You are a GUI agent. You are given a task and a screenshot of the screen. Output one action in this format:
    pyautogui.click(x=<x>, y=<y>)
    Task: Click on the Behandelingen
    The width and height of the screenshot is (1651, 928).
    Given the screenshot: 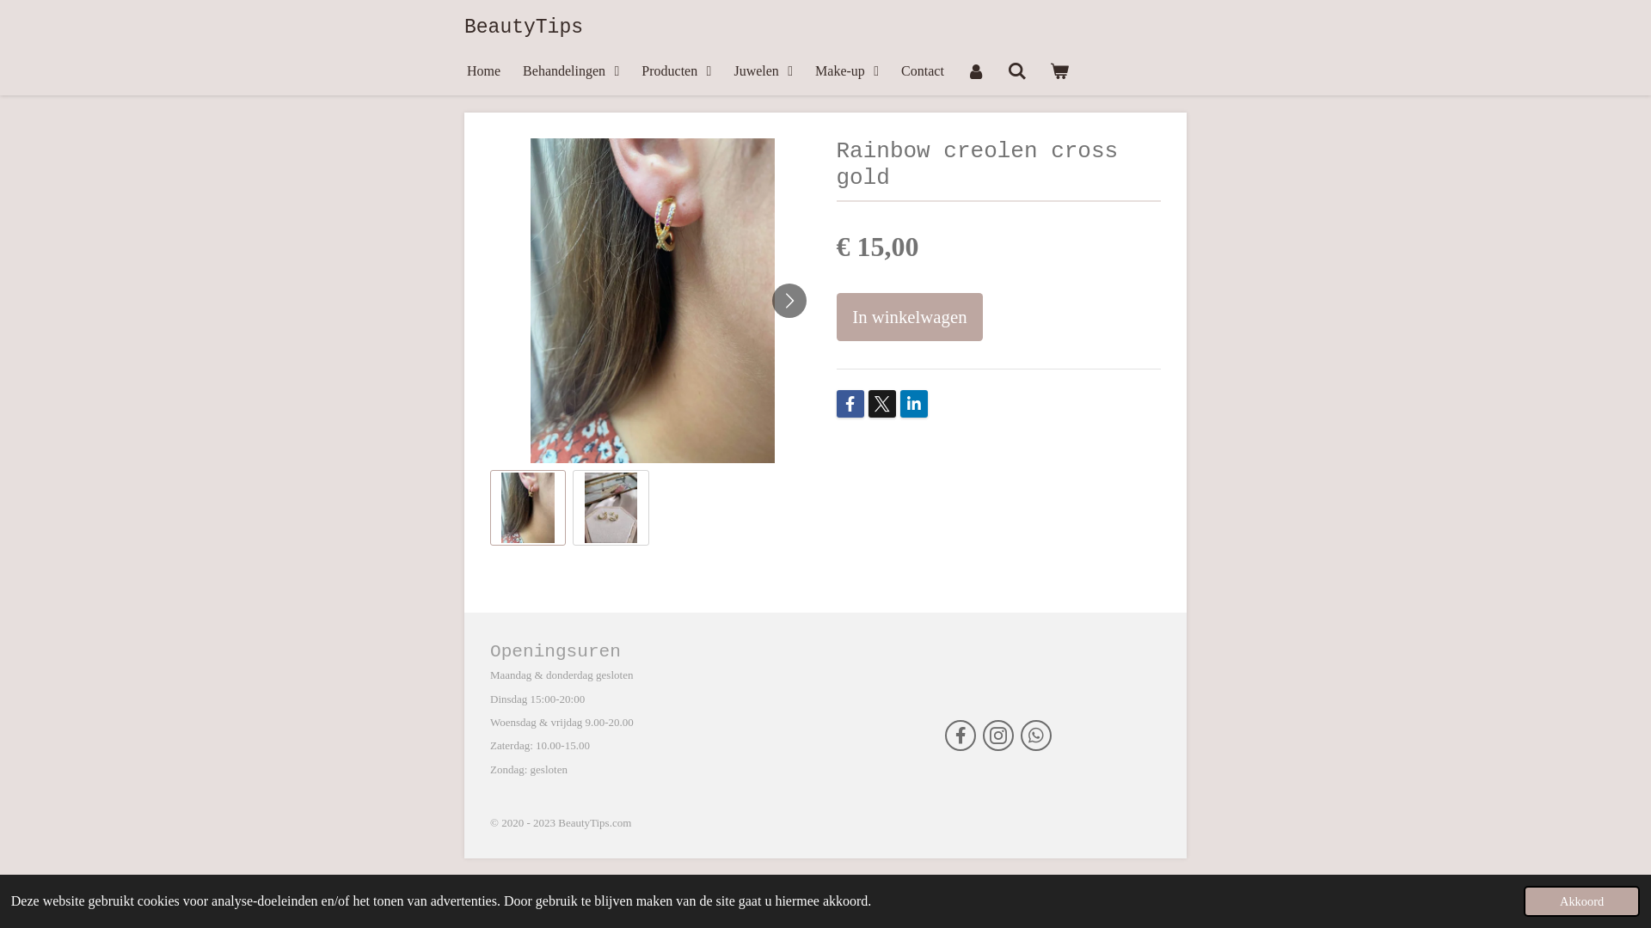 What is the action you would take?
    pyautogui.click(x=571, y=70)
    